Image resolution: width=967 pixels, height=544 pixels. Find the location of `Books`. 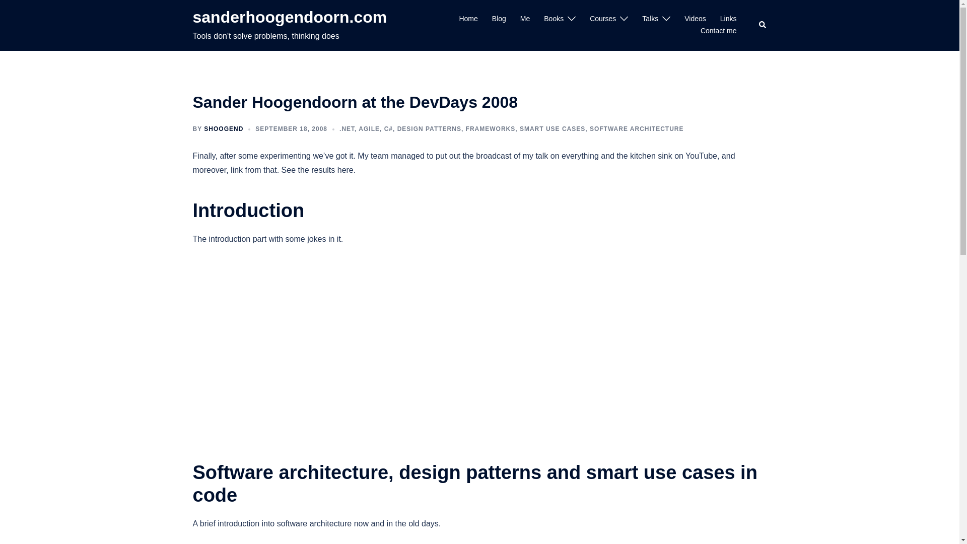

Books is located at coordinates (554, 19).